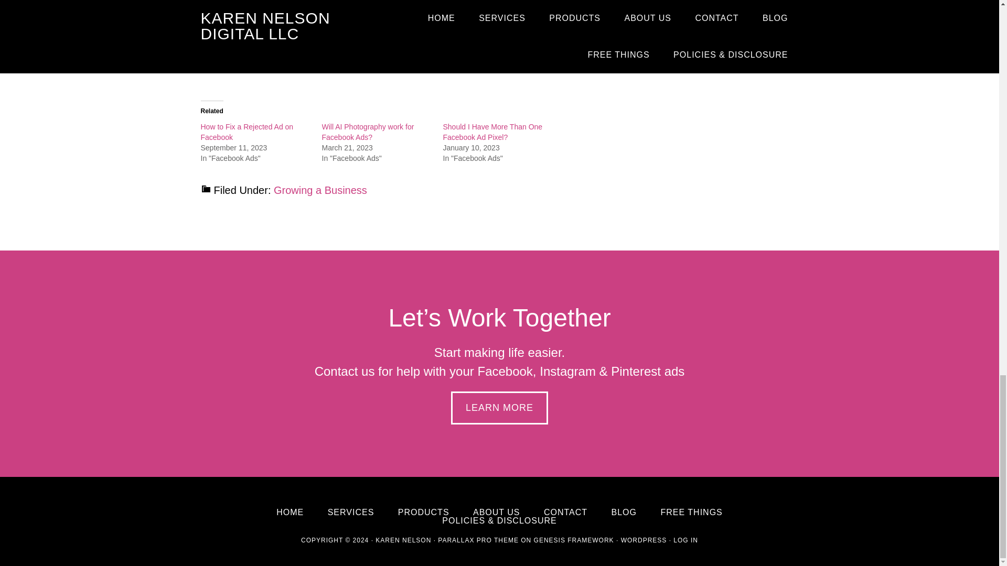  I want to click on HOME, so click(290, 513).